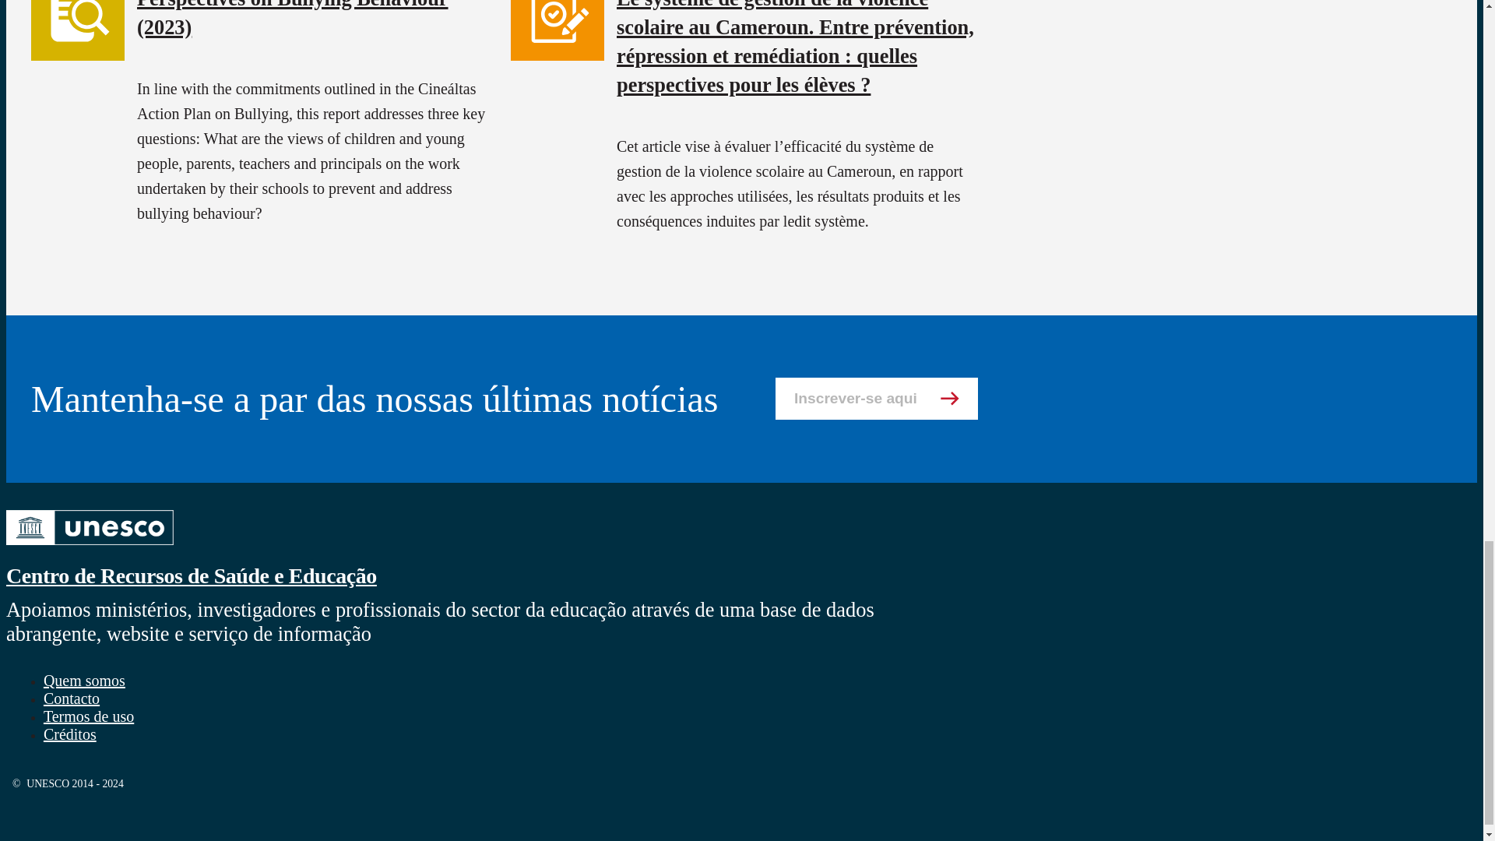 The width and height of the screenshot is (1495, 841). I want to click on Home, so click(89, 547).